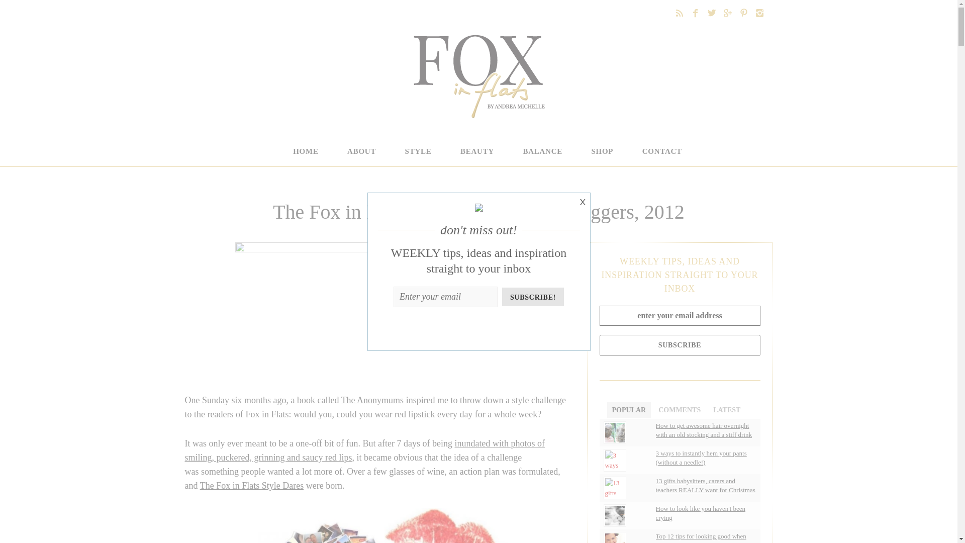  I want to click on The Fox in Flats Style Dares, so click(252, 486).